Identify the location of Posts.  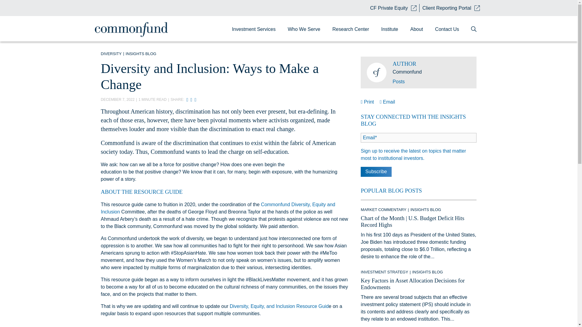
(398, 81).